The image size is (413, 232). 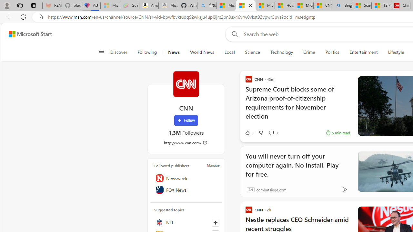 What do you see at coordinates (147, 52) in the screenshot?
I see `Following` at bounding box center [147, 52].